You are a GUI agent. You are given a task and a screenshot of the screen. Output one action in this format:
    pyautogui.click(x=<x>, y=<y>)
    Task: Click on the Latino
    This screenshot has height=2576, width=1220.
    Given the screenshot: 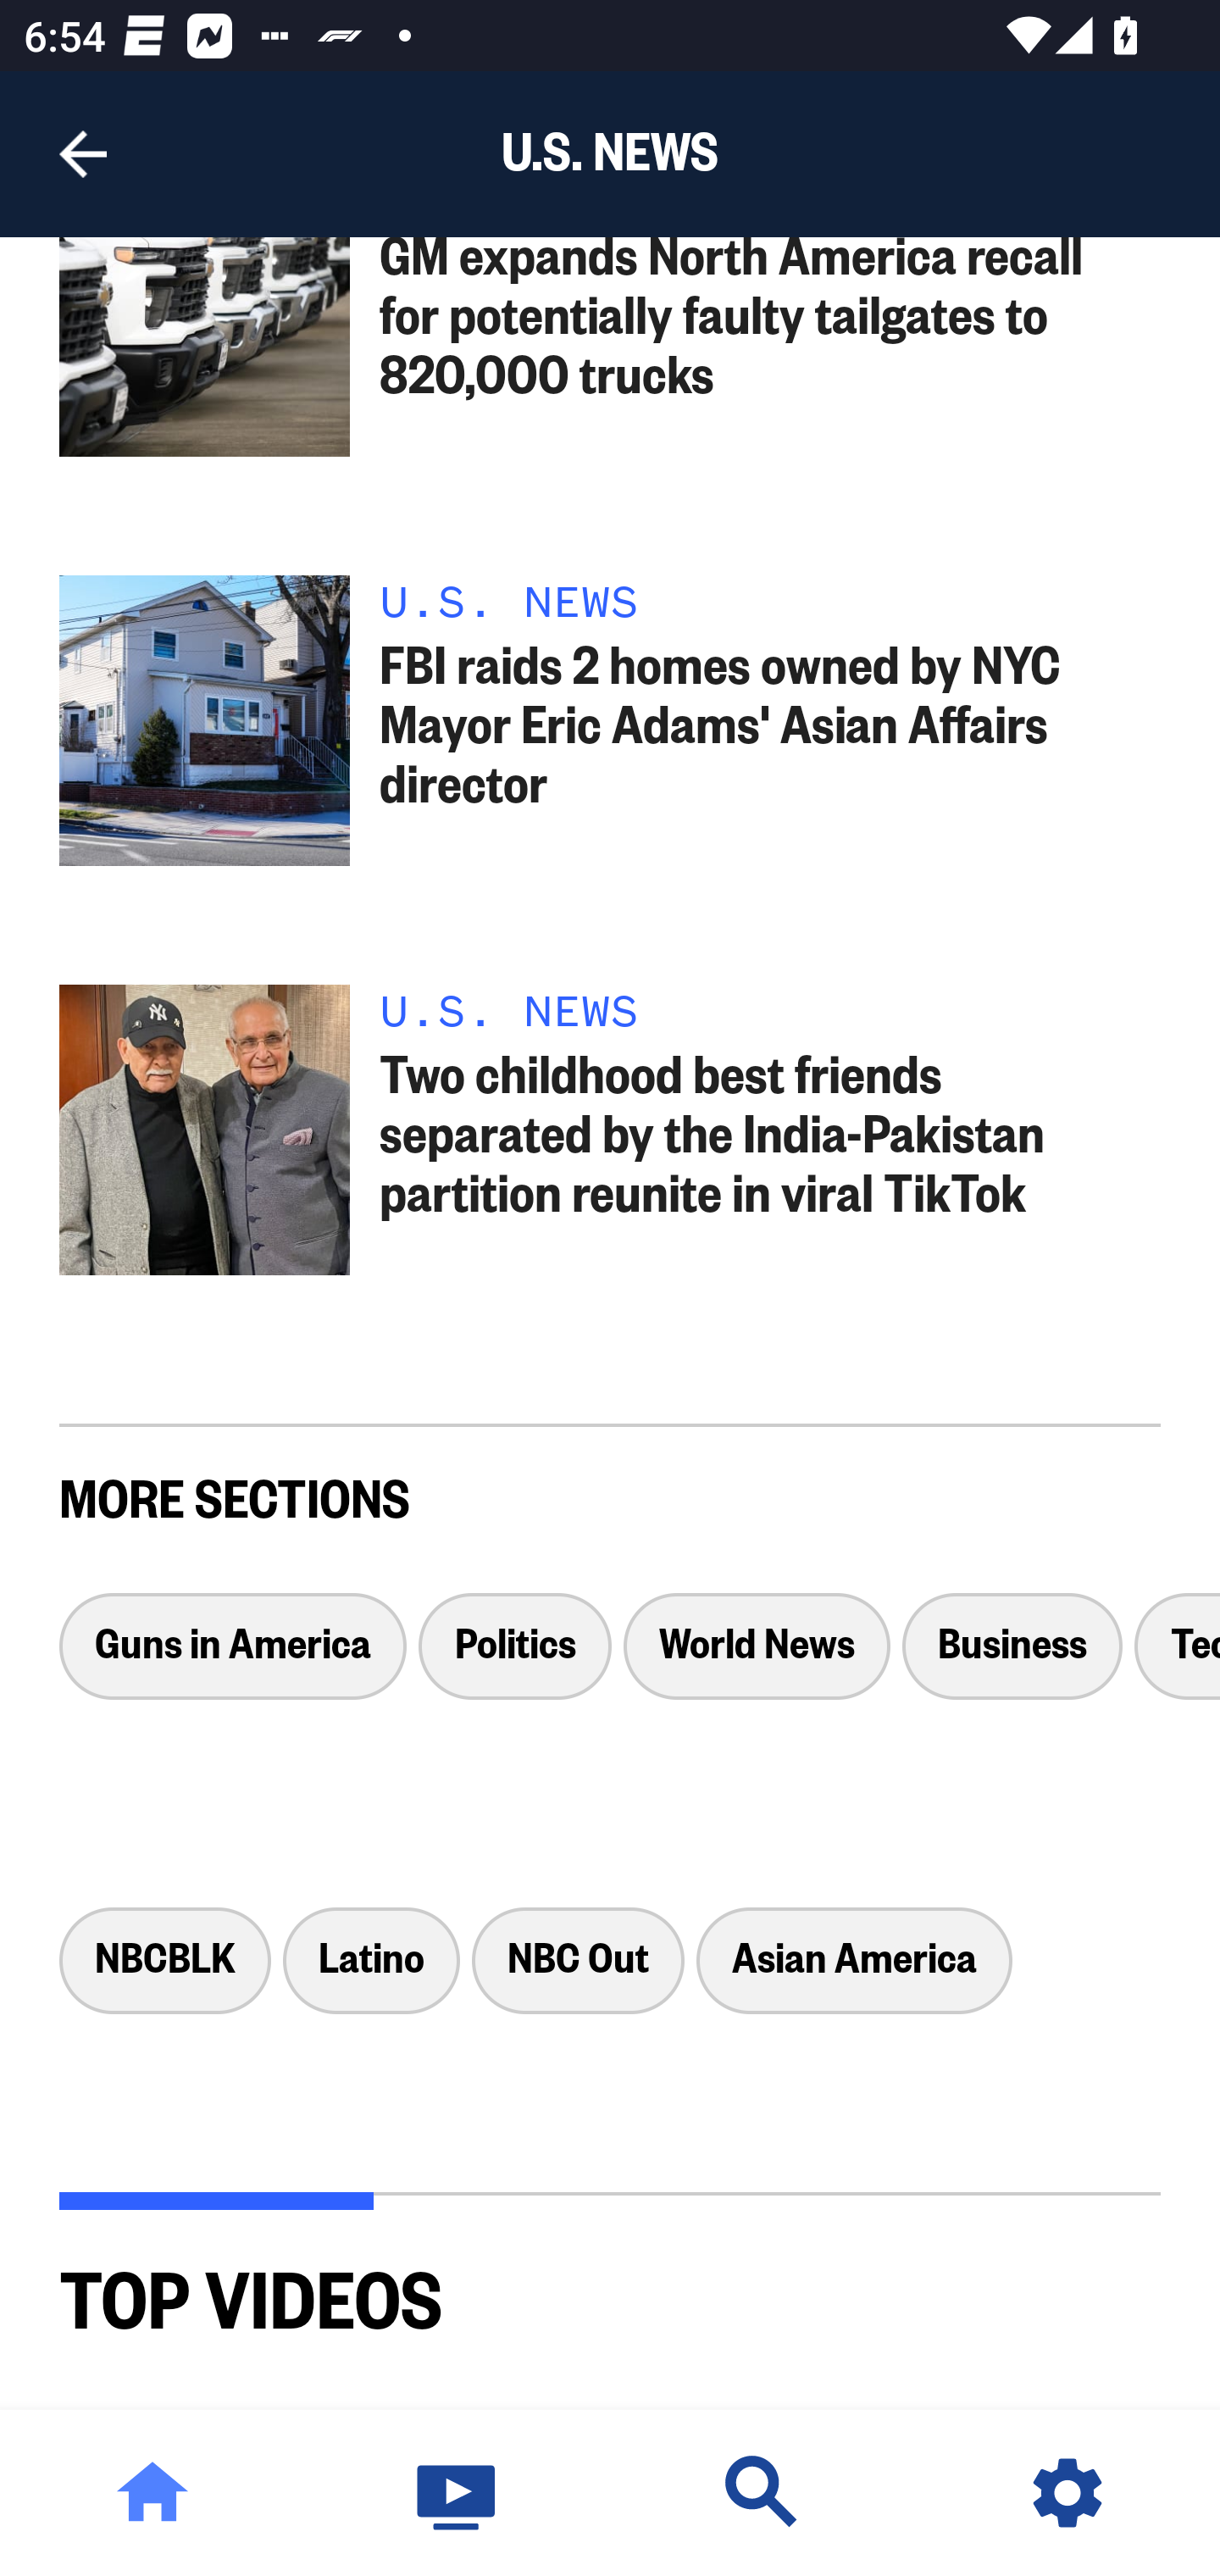 What is the action you would take?
    pyautogui.click(x=371, y=1974)
    